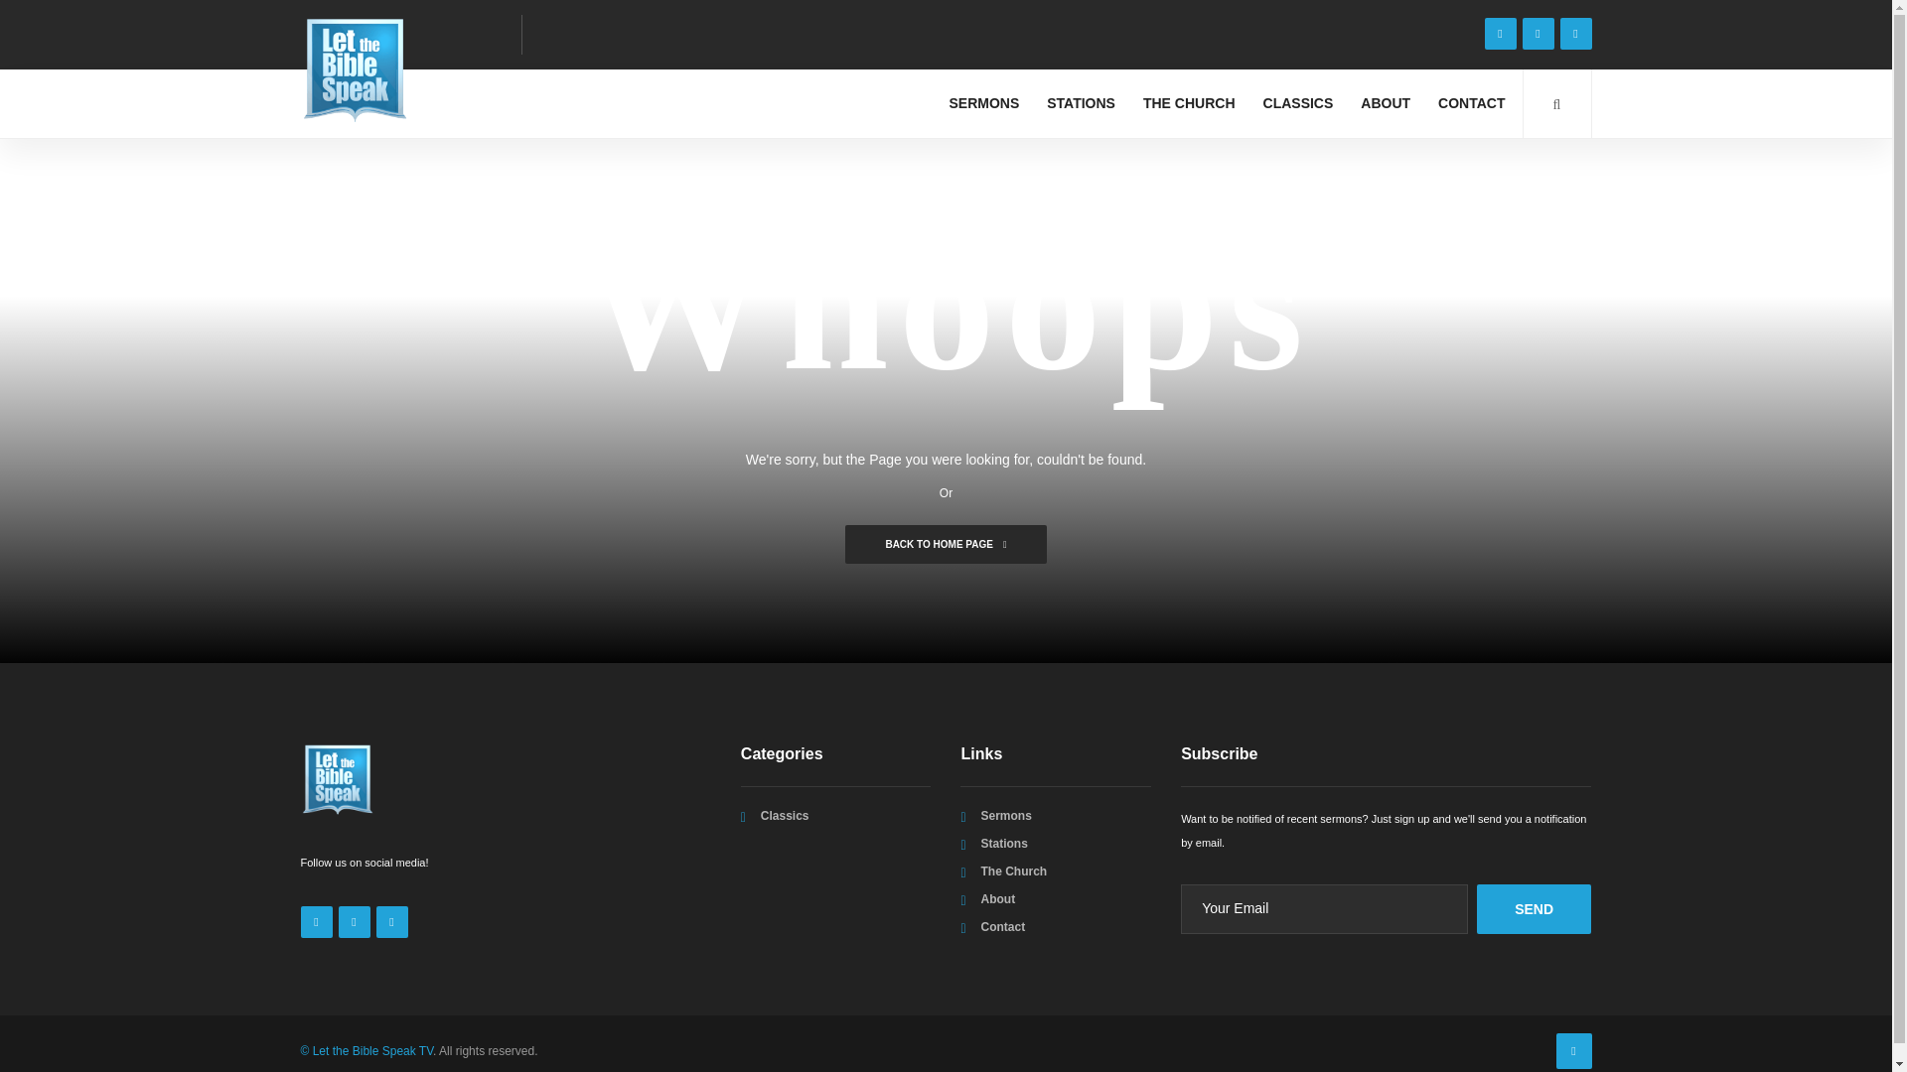 This screenshot has width=1907, height=1072. I want to click on Contact, so click(1002, 926).